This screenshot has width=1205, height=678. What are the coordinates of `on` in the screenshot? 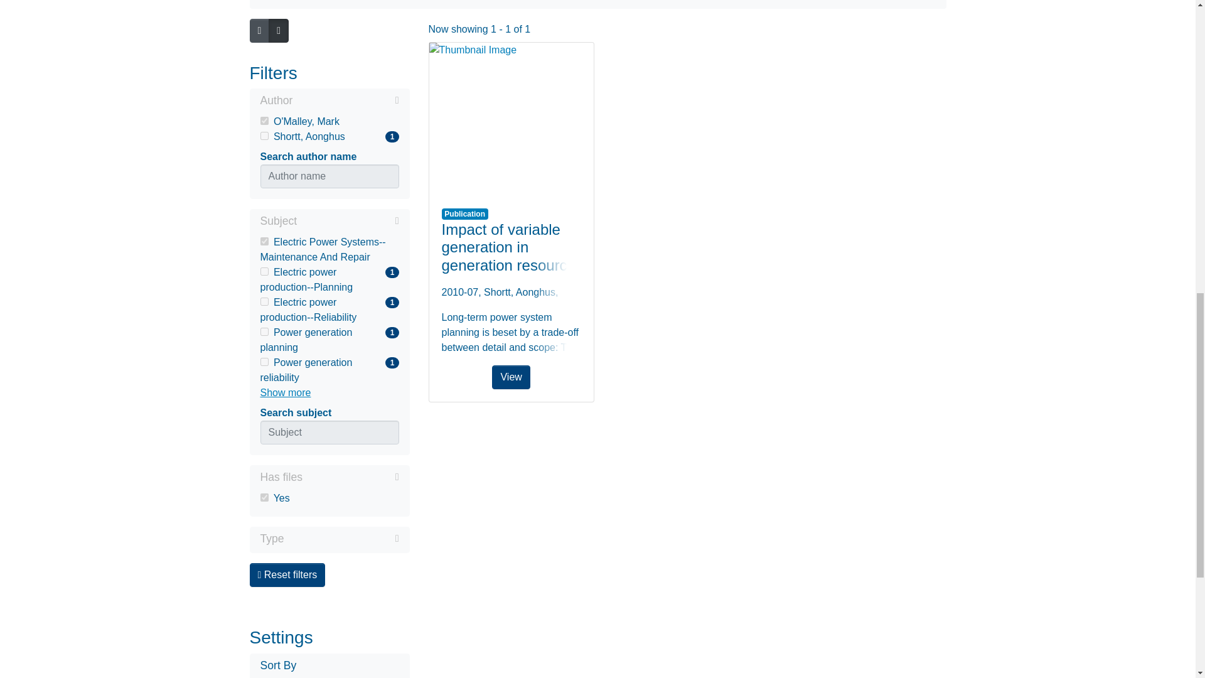 It's located at (264, 136).